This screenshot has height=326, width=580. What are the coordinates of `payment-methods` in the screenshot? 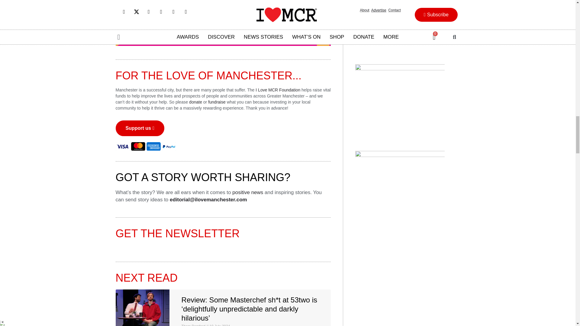 It's located at (146, 146).